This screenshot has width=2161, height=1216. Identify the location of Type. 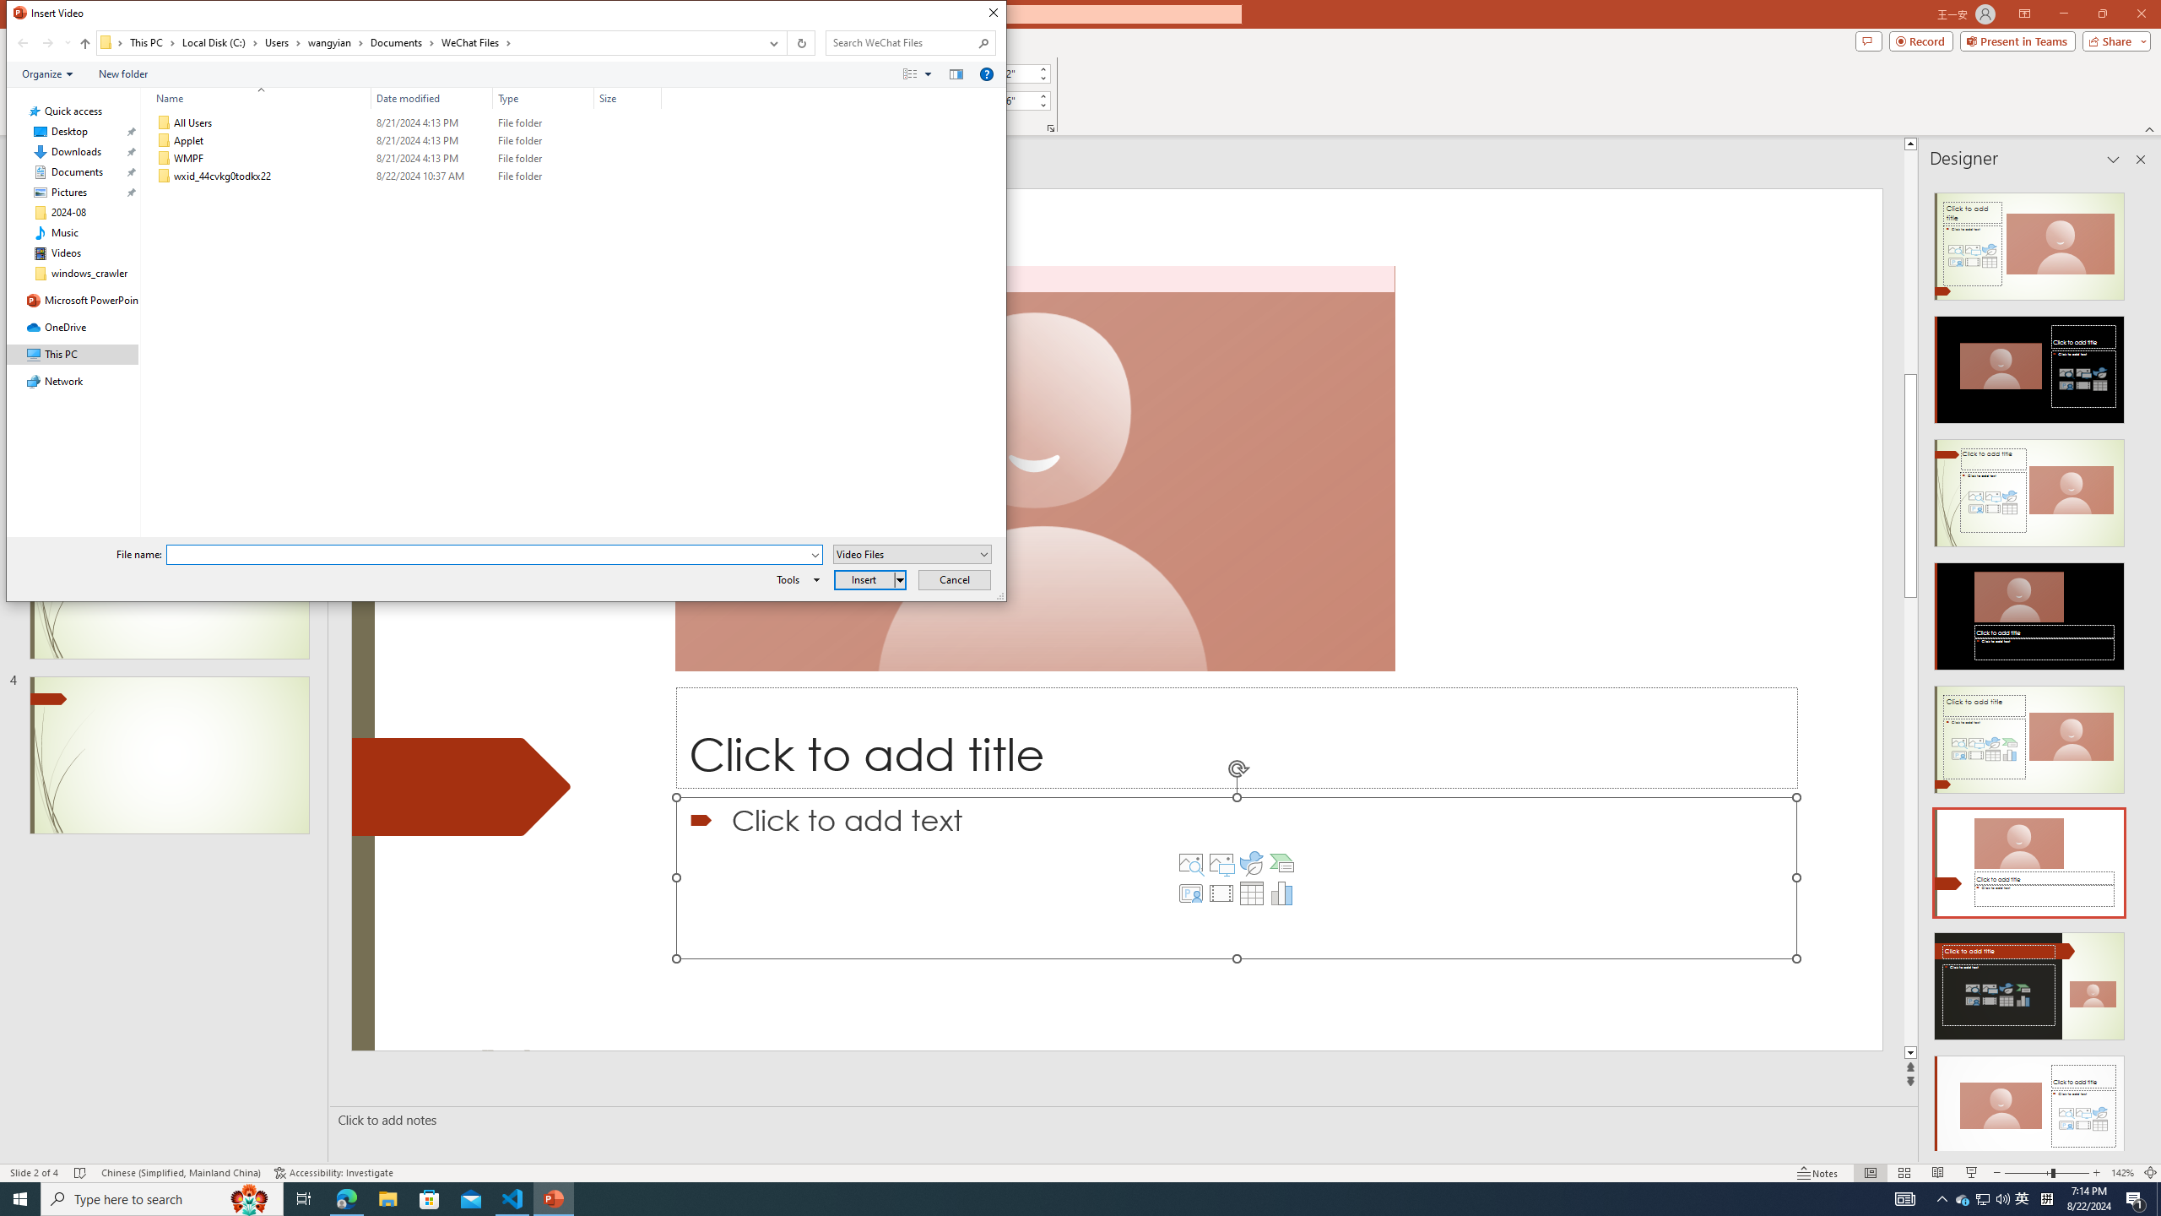
(544, 98).